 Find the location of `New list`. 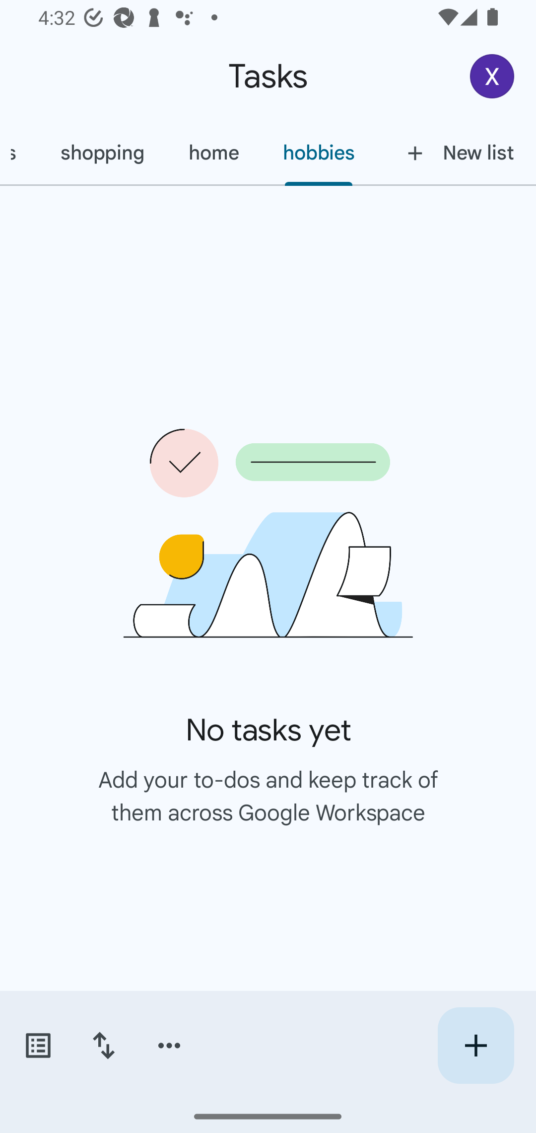

New list is located at coordinates (457, 153).